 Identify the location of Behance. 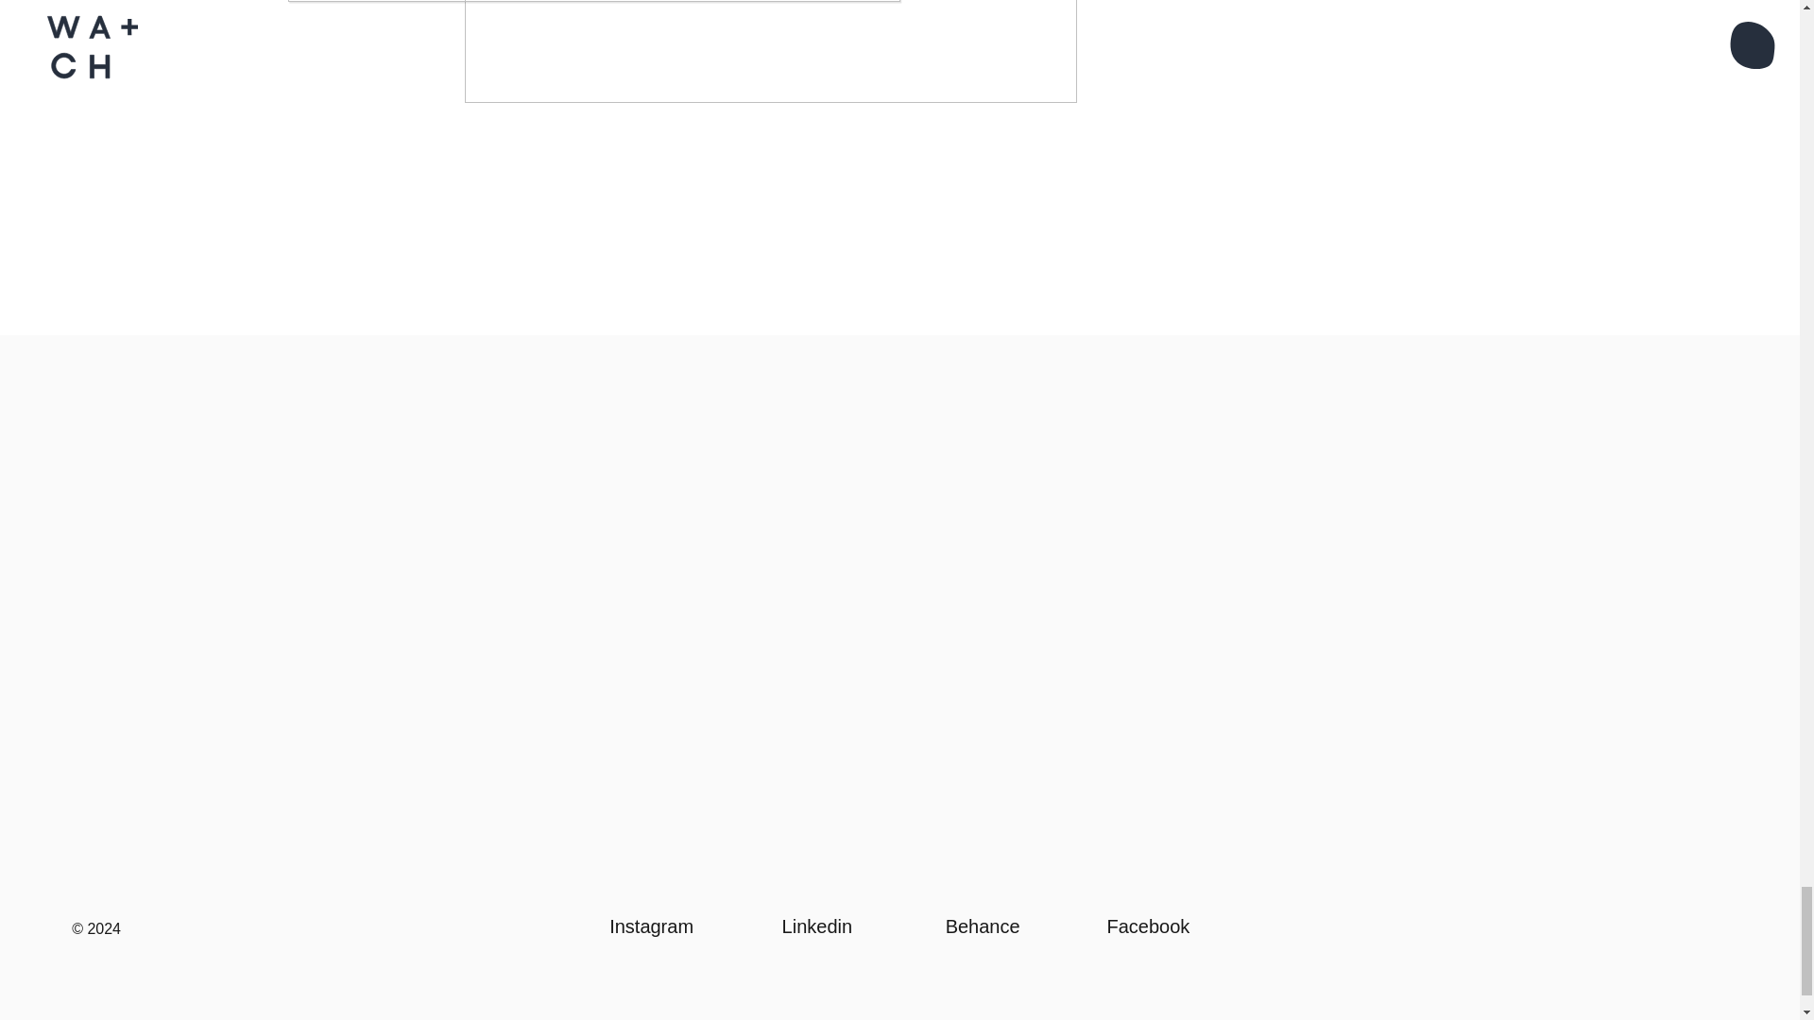
(983, 926).